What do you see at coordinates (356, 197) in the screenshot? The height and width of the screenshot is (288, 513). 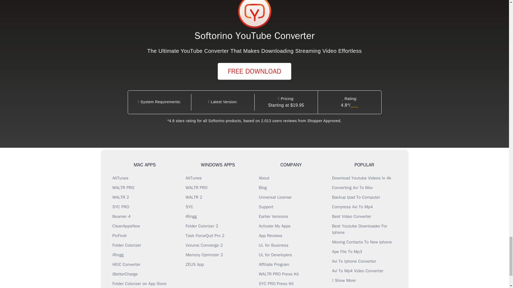 I see `backup ipad to computer` at bounding box center [356, 197].